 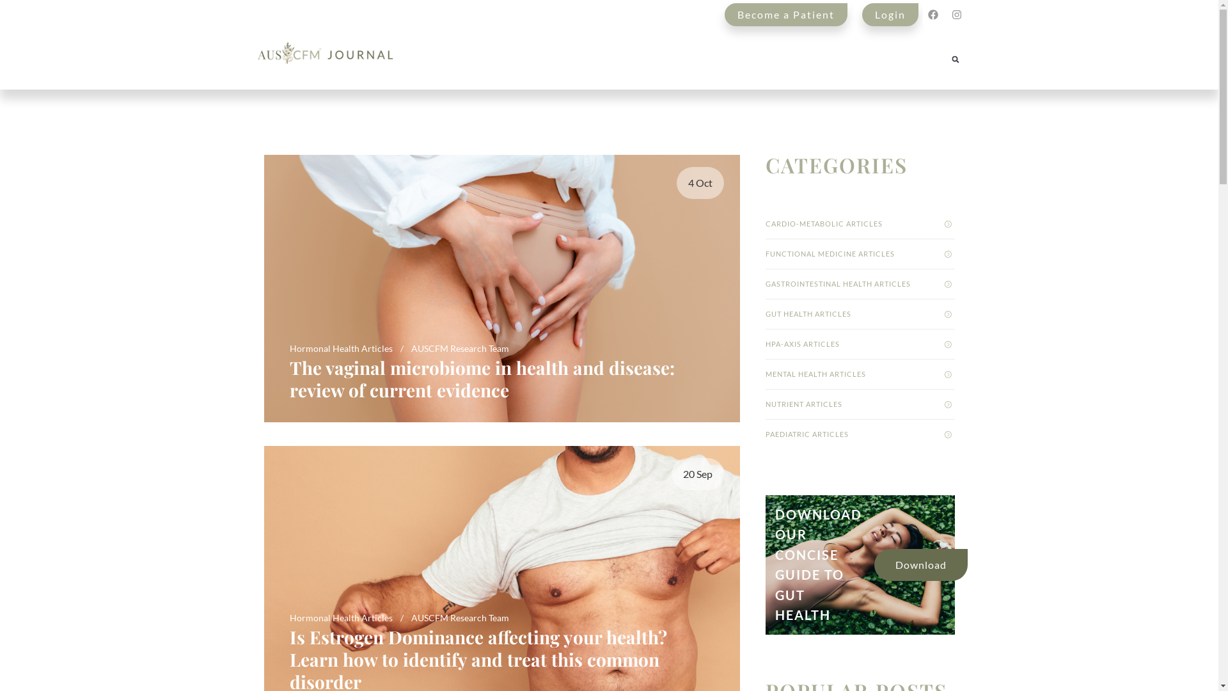 I want to click on Login, so click(x=890, y=15).